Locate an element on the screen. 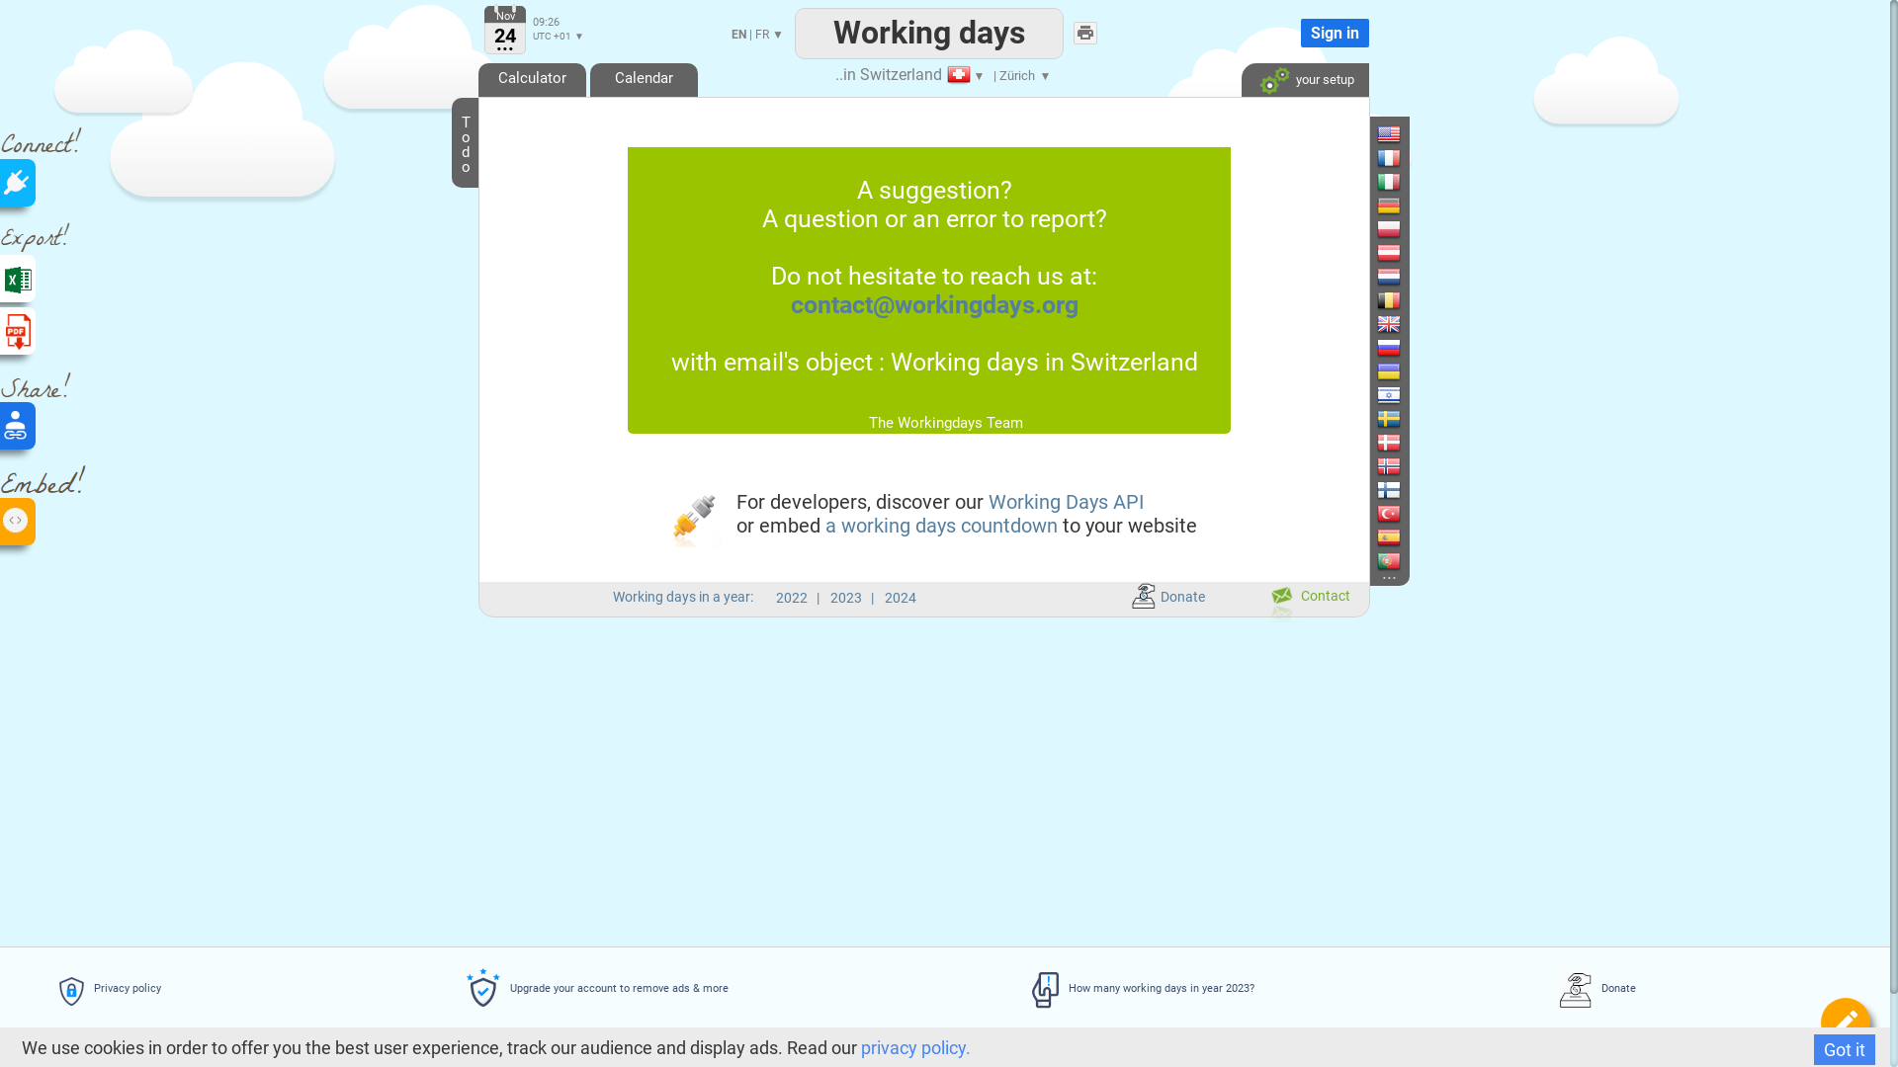 Image resolution: width=1898 pixels, height=1067 pixels. Denmark is located at coordinates (1297, 443).